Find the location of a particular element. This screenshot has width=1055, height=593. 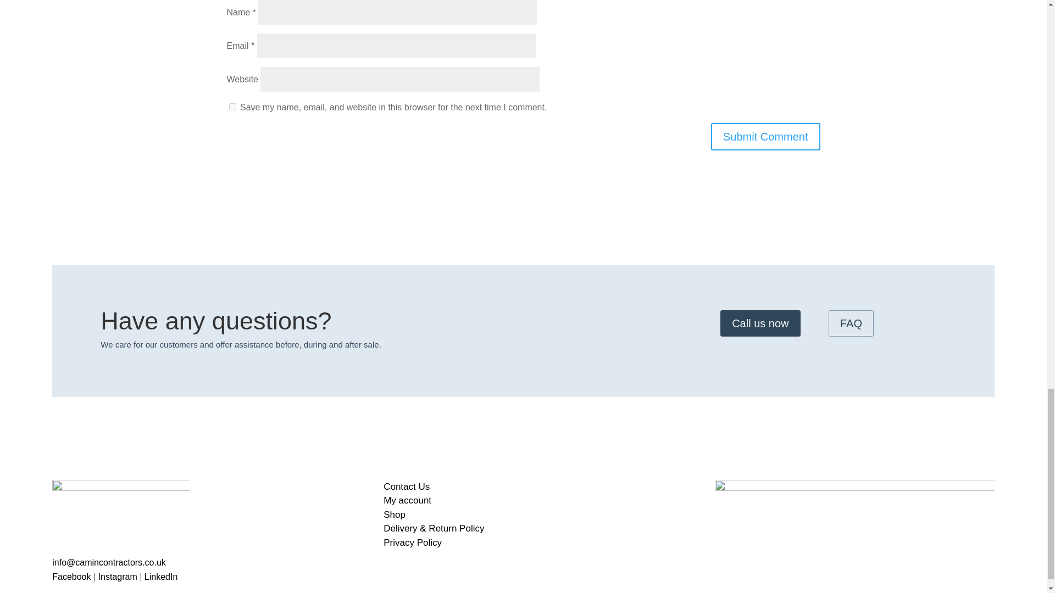

stripe-badge-transparent is located at coordinates (855, 525).